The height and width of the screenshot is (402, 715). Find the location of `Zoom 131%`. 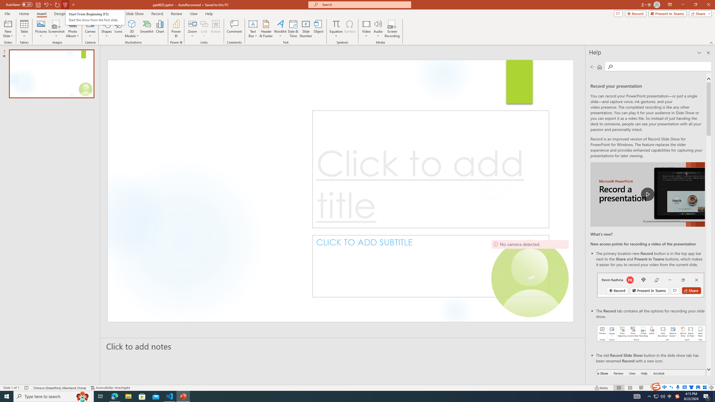

Zoom 131% is located at coordinates (702, 388).